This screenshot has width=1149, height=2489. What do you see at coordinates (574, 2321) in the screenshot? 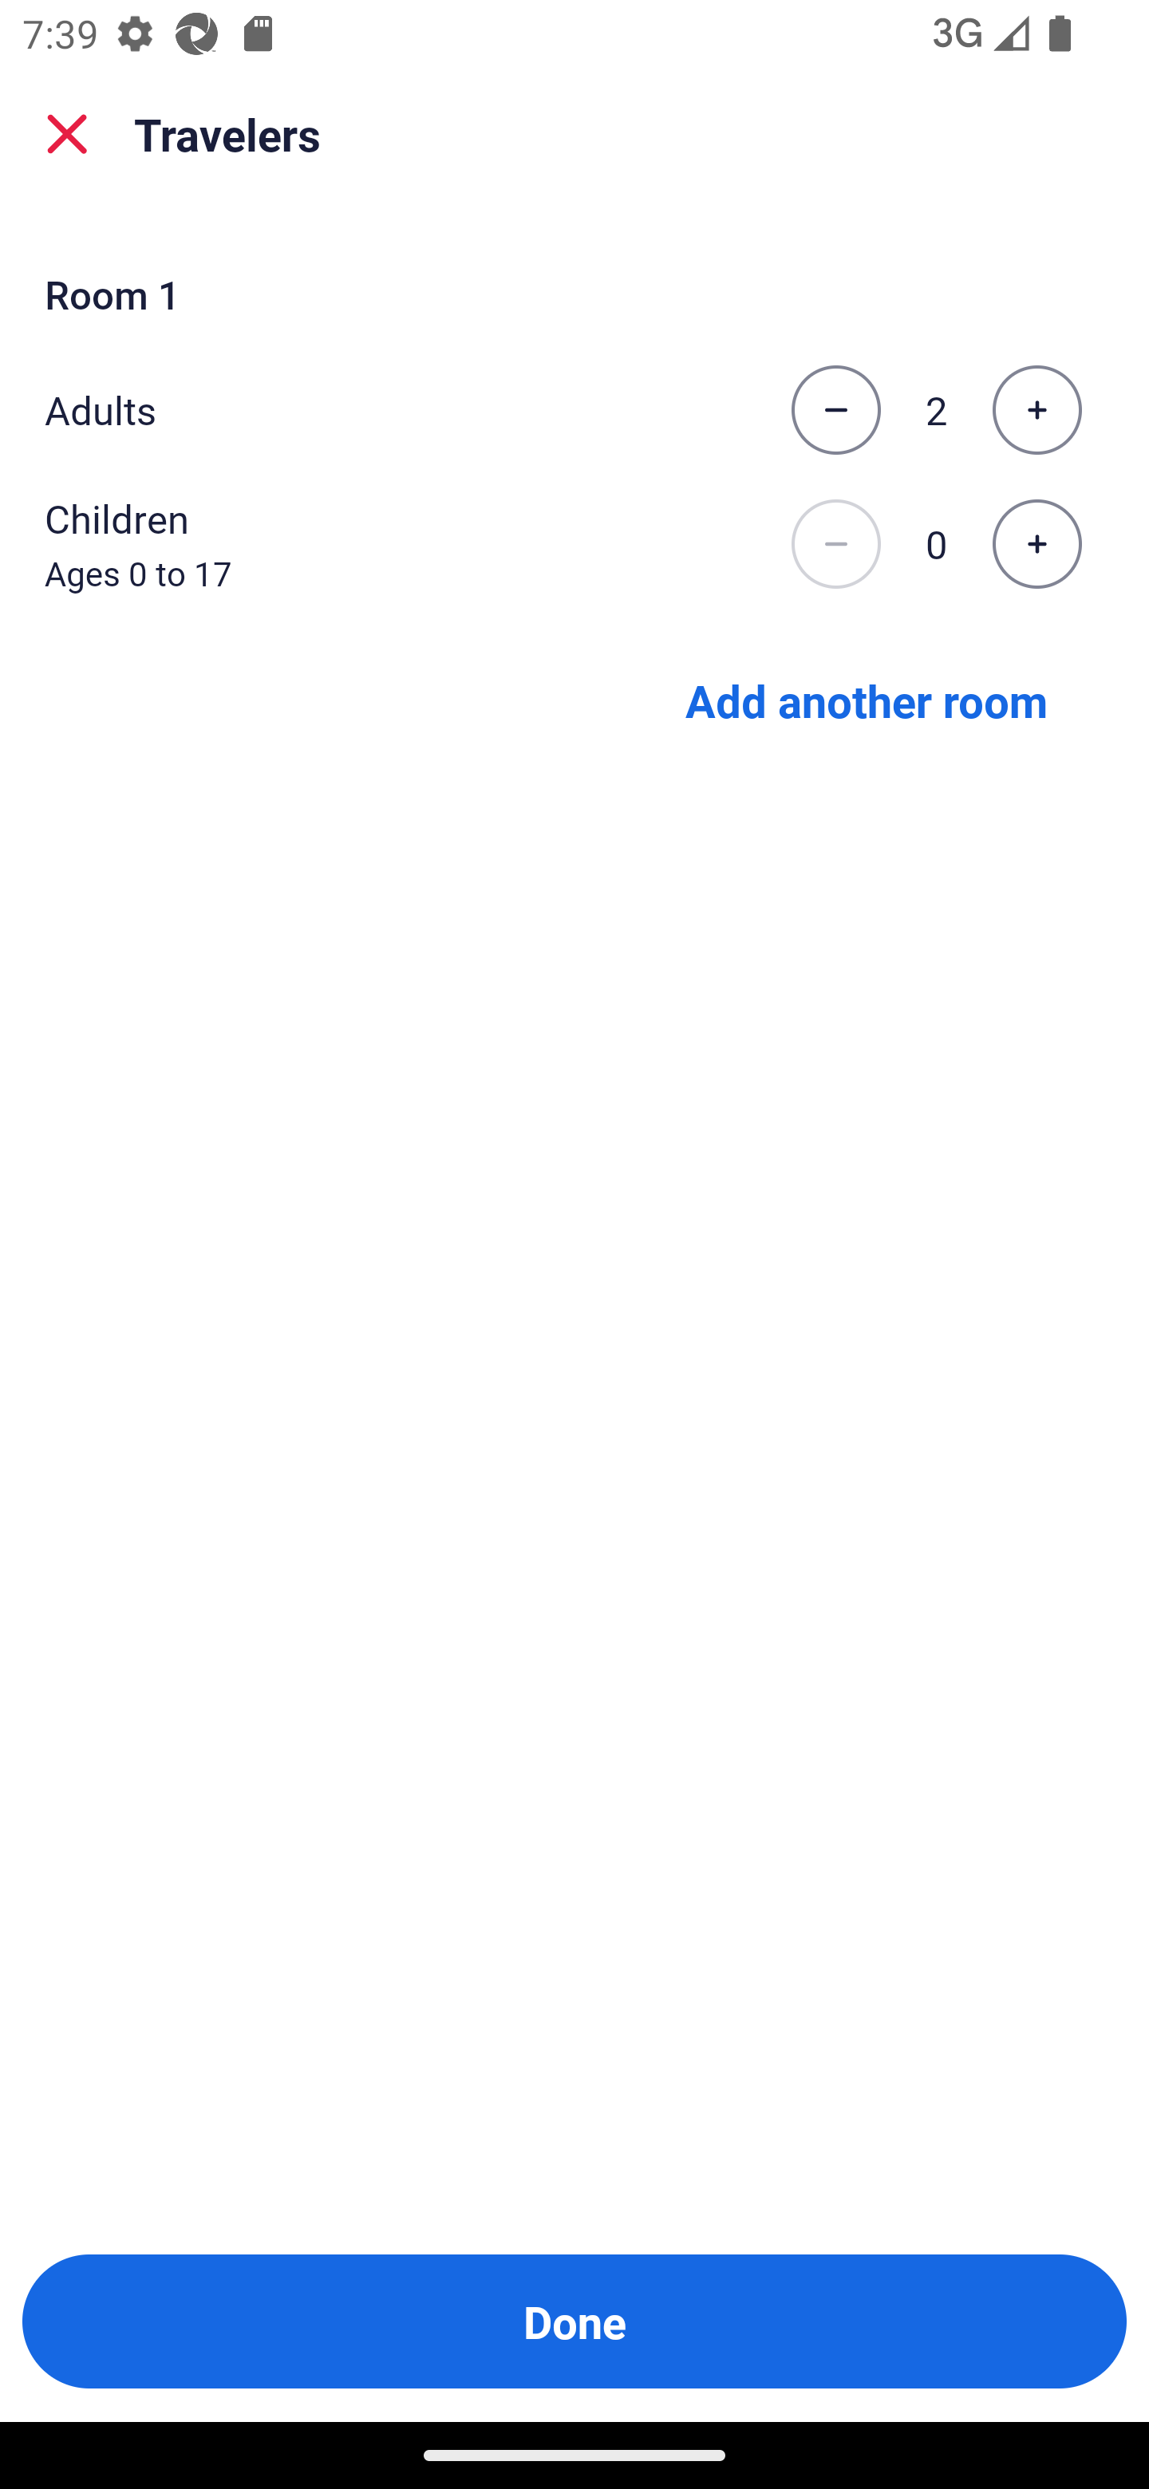
I see `Done` at bounding box center [574, 2321].